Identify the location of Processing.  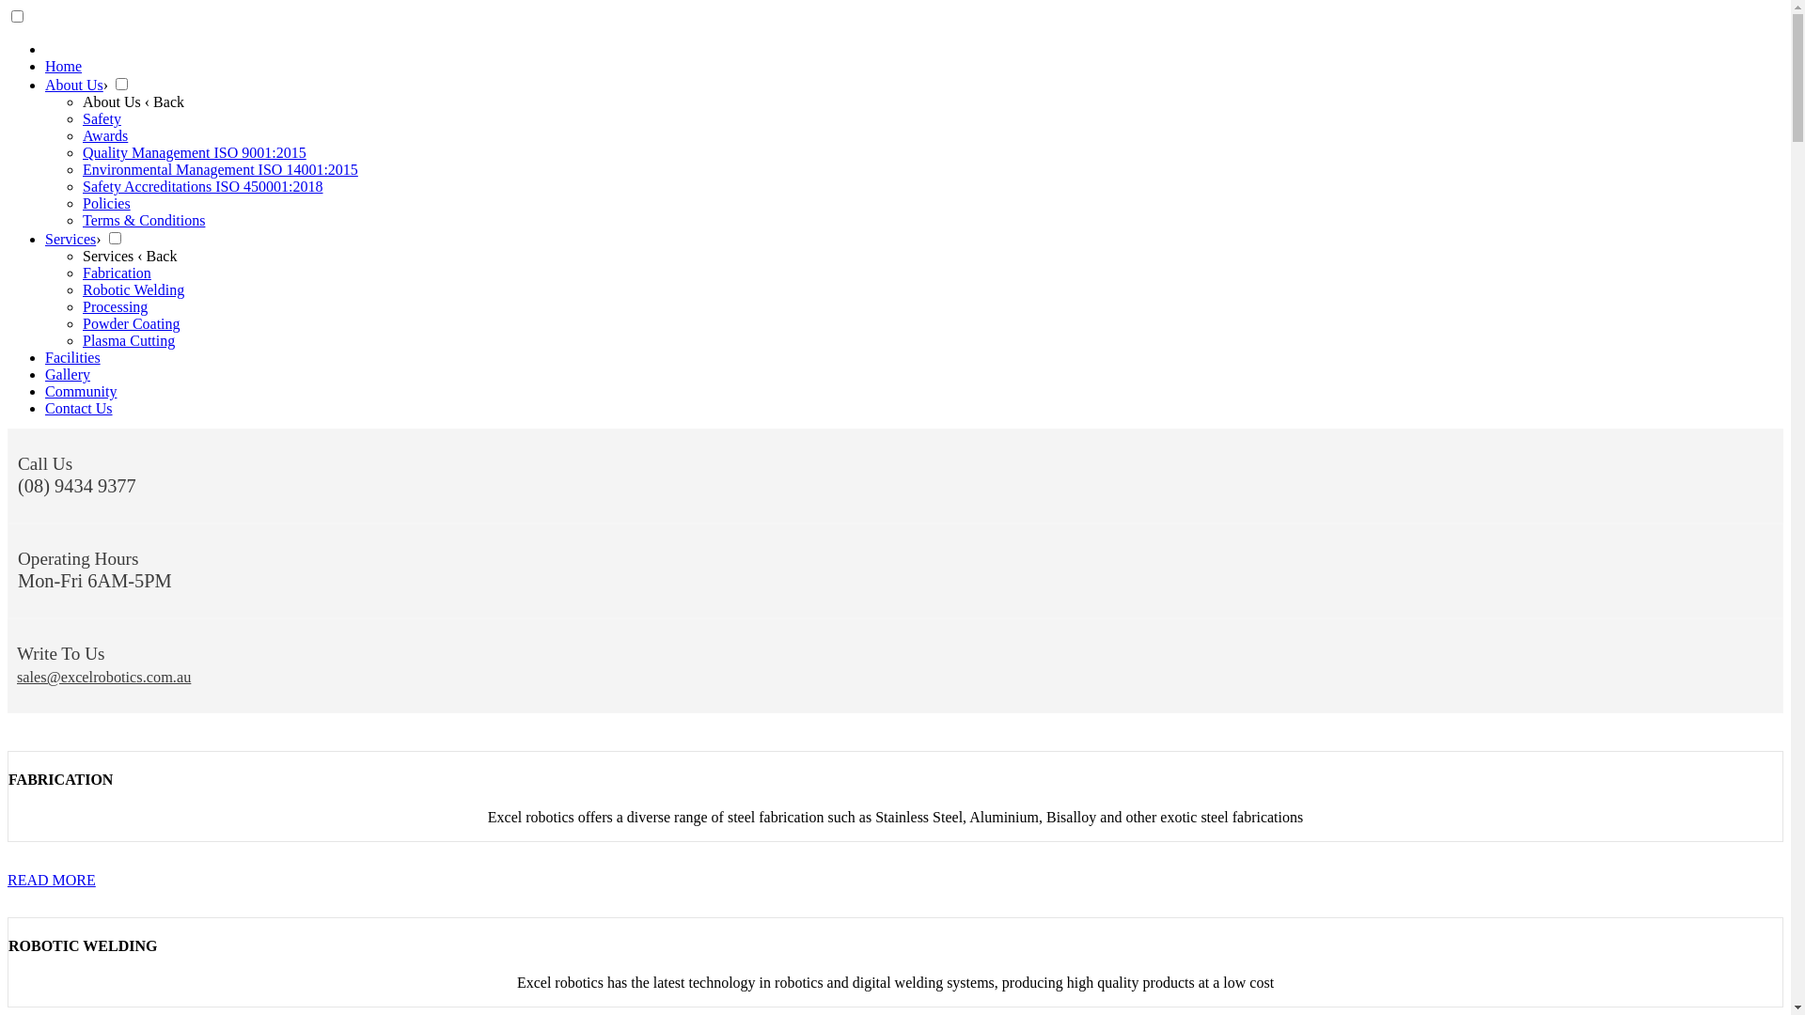
(115, 306).